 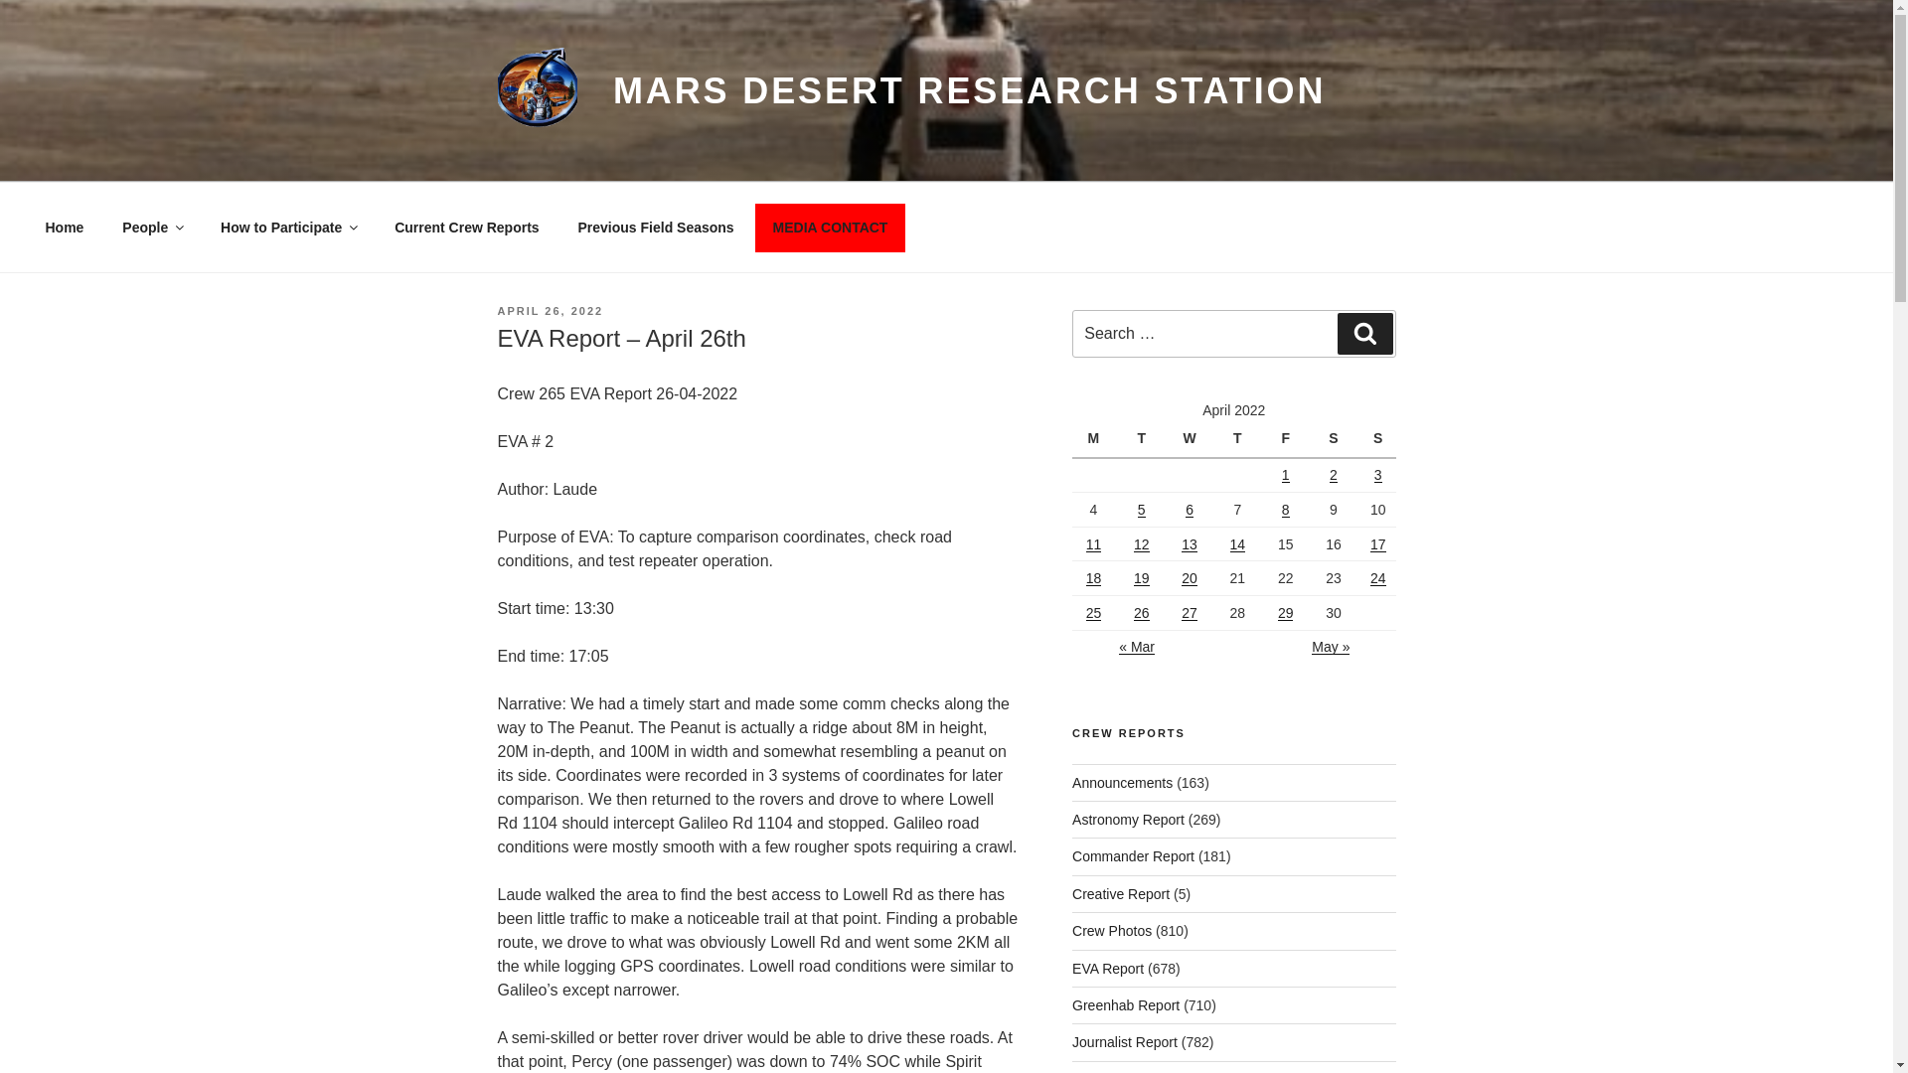 What do you see at coordinates (1096, 440) in the screenshot?
I see `Monday` at bounding box center [1096, 440].